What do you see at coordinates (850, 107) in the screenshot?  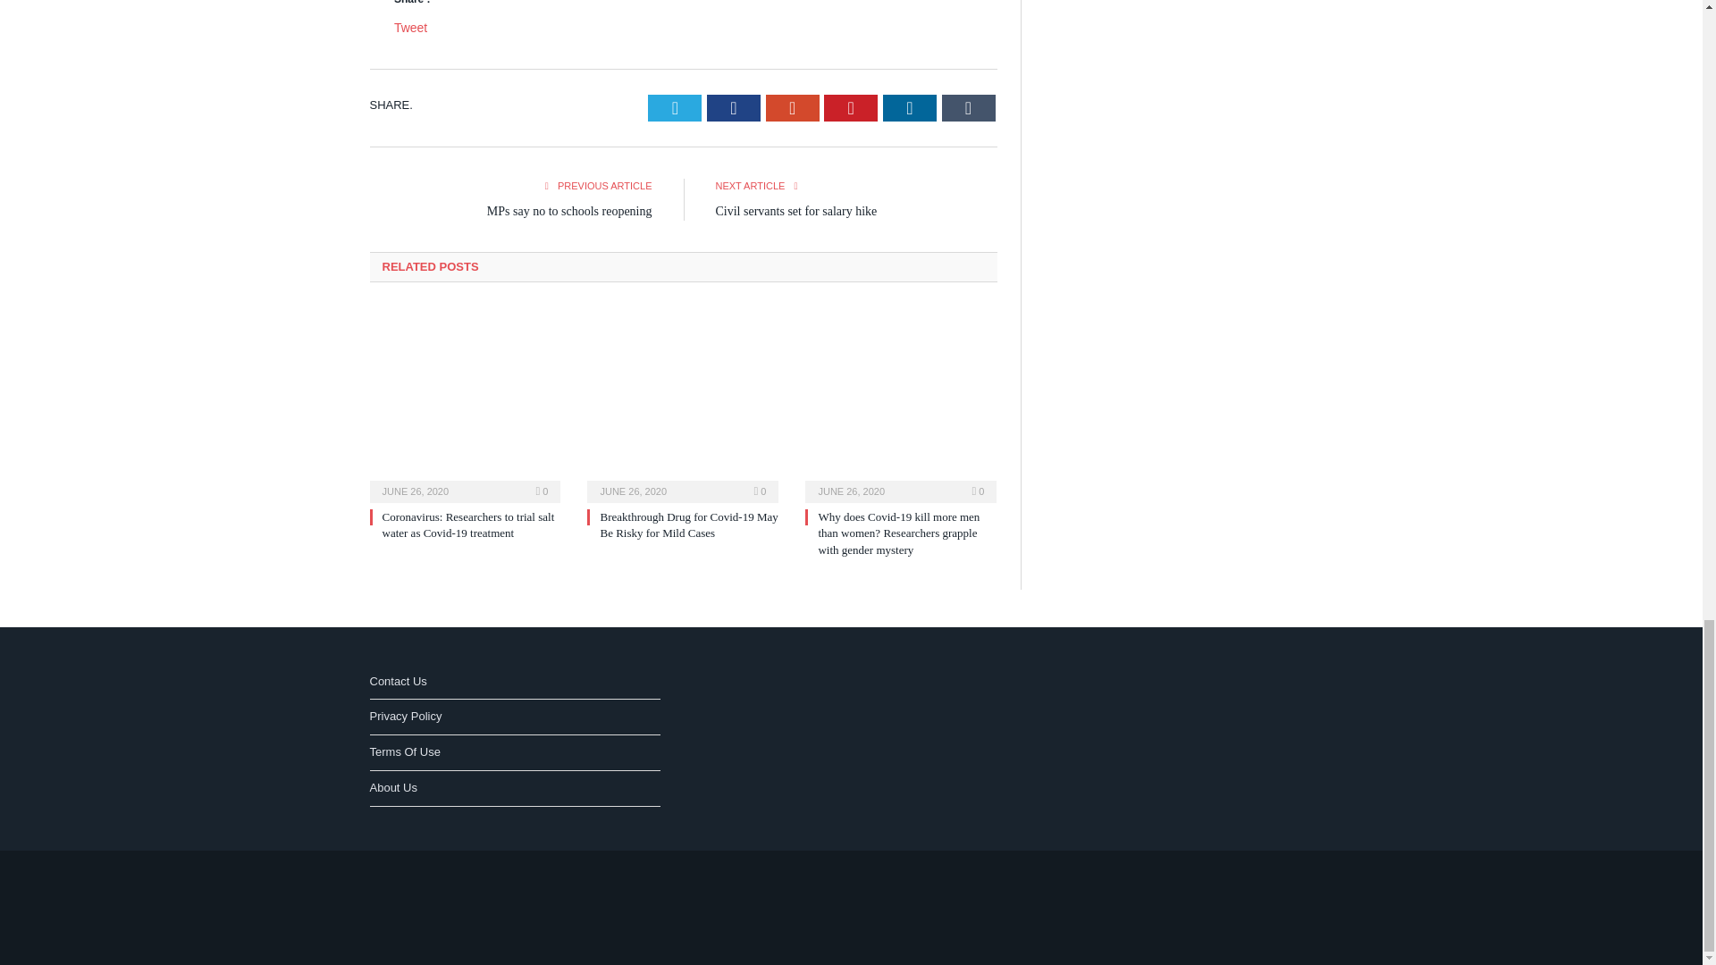 I see `Pinterest` at bounding box center [850, 107].